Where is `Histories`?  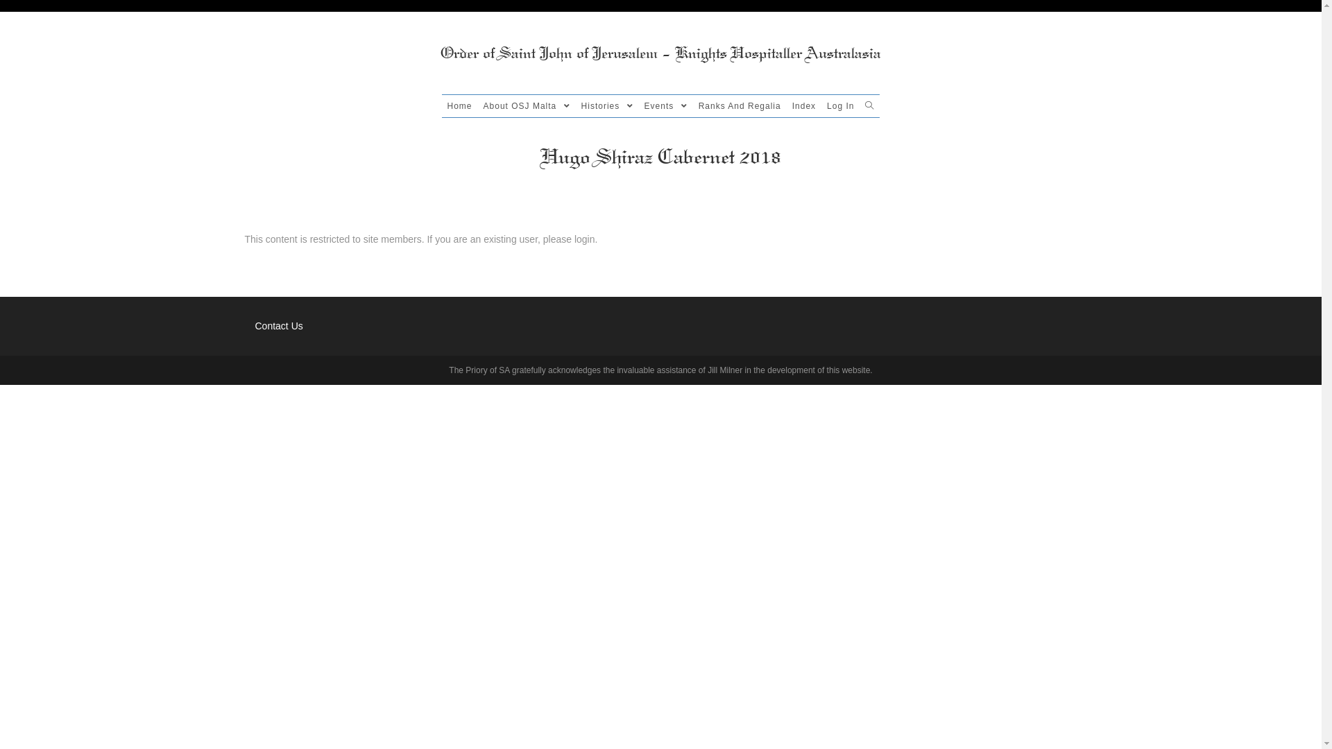
Histories is located at coordinates (608, 106).